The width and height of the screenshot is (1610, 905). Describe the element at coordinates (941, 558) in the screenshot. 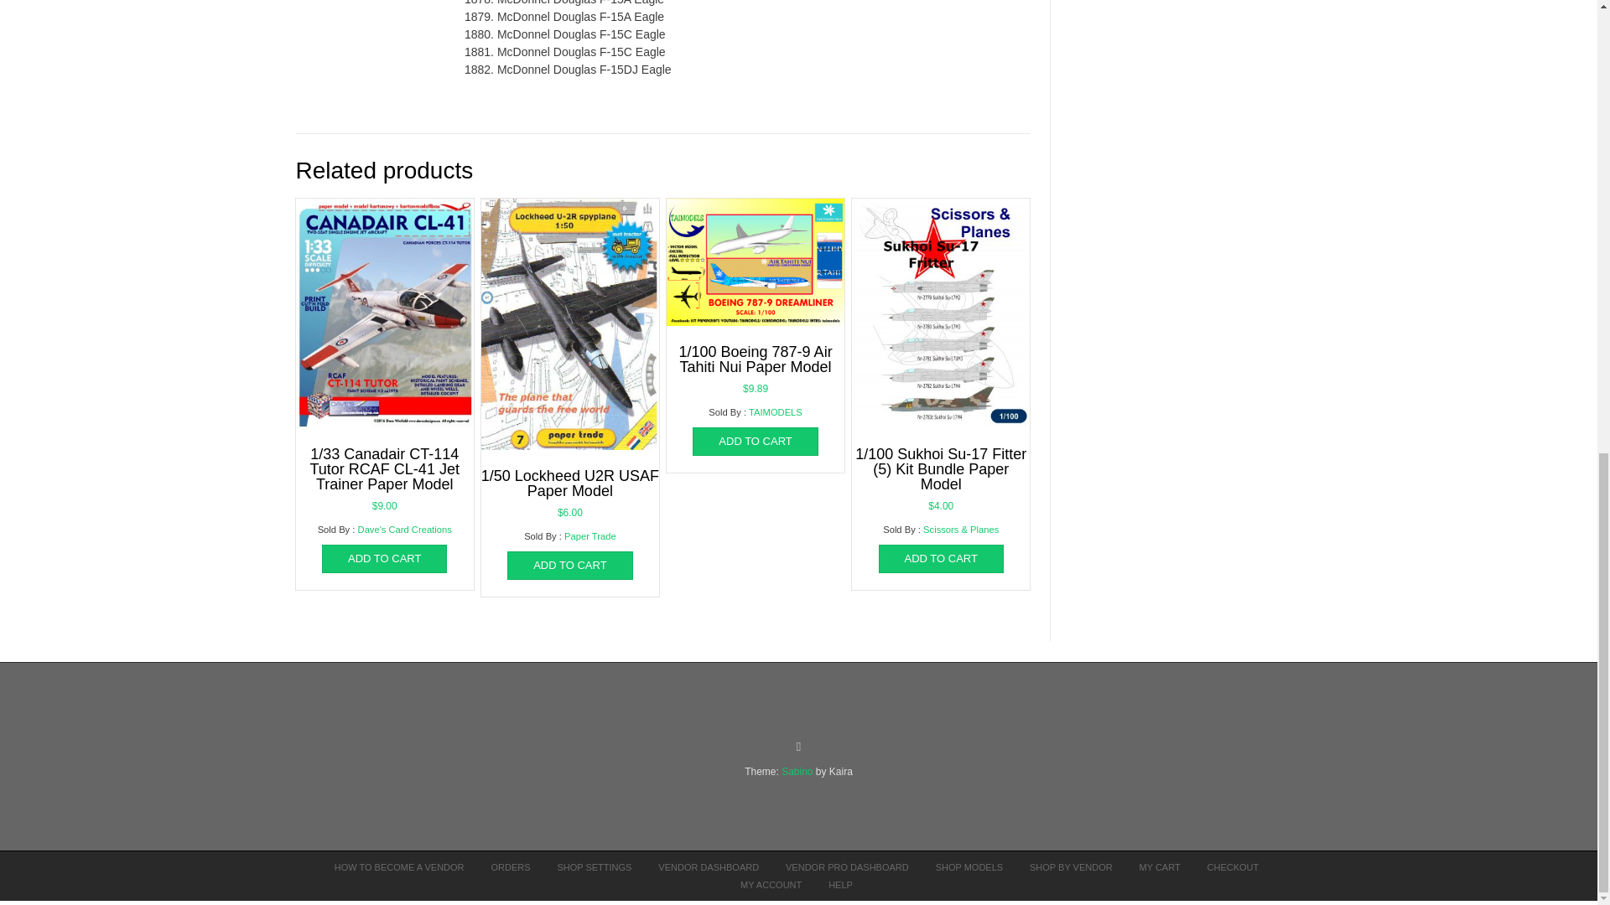

I see `ADD TO CART` at that location.